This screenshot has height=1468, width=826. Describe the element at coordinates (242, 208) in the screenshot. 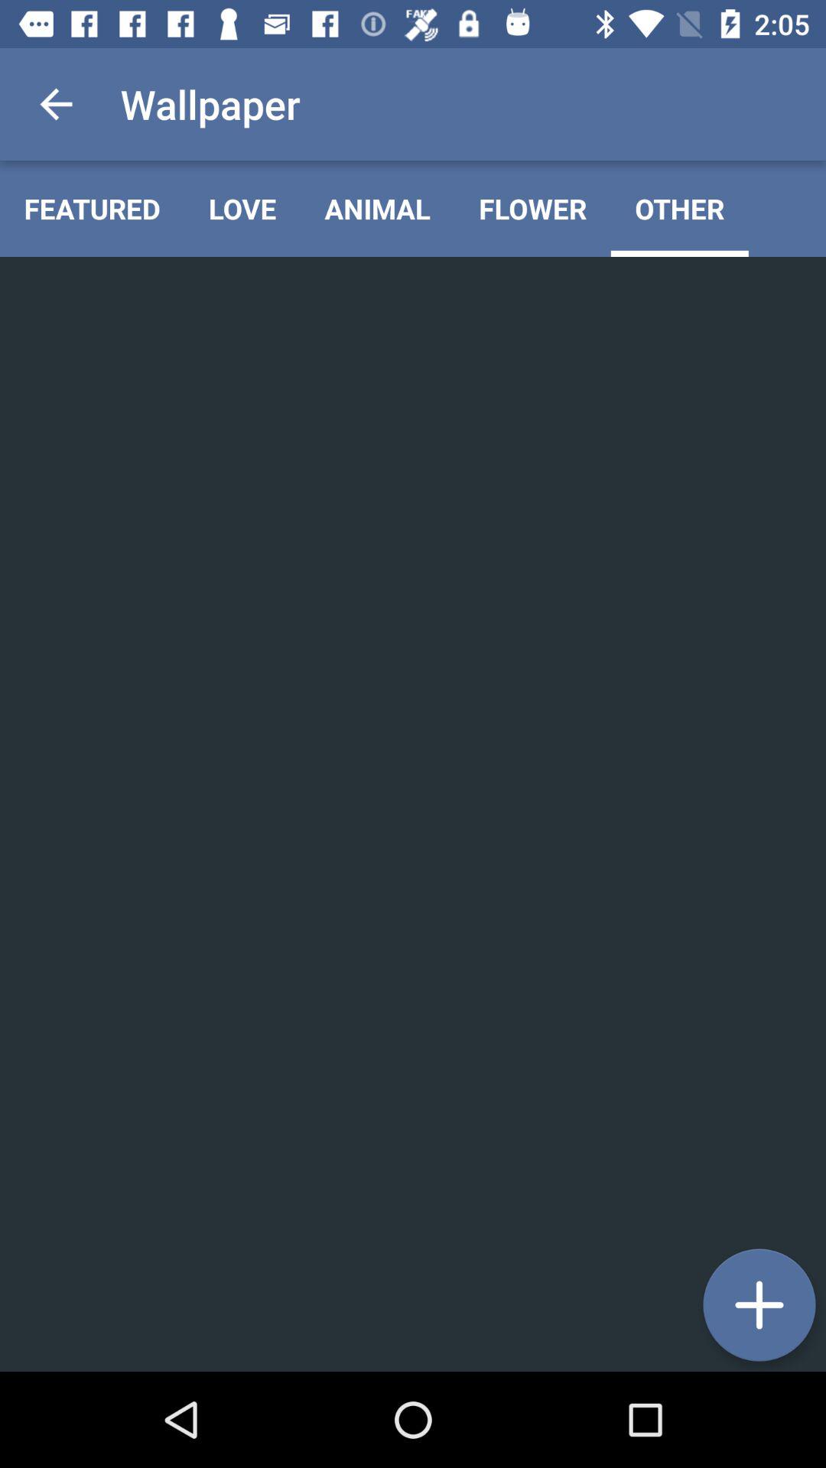

I see `turn on the app below the wallpaper` at that location.